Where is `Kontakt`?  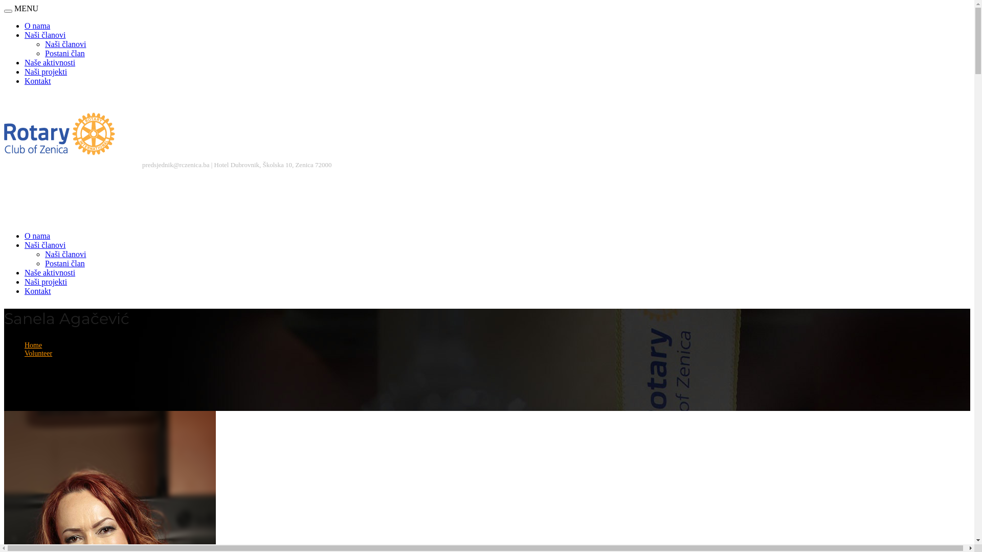 Kontakt is located at coordinates (38, 291).